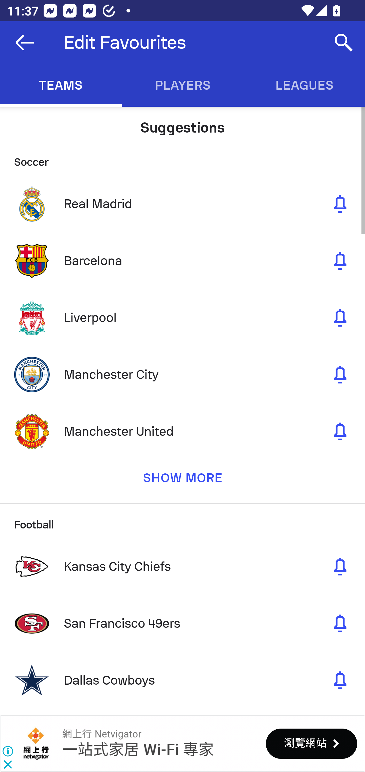 The height and width of the screenshot is (772, 365). What do you see at coordinates (182, 374) in the screenshot?
I see `Manchester City` at bounding box center [182, 374].